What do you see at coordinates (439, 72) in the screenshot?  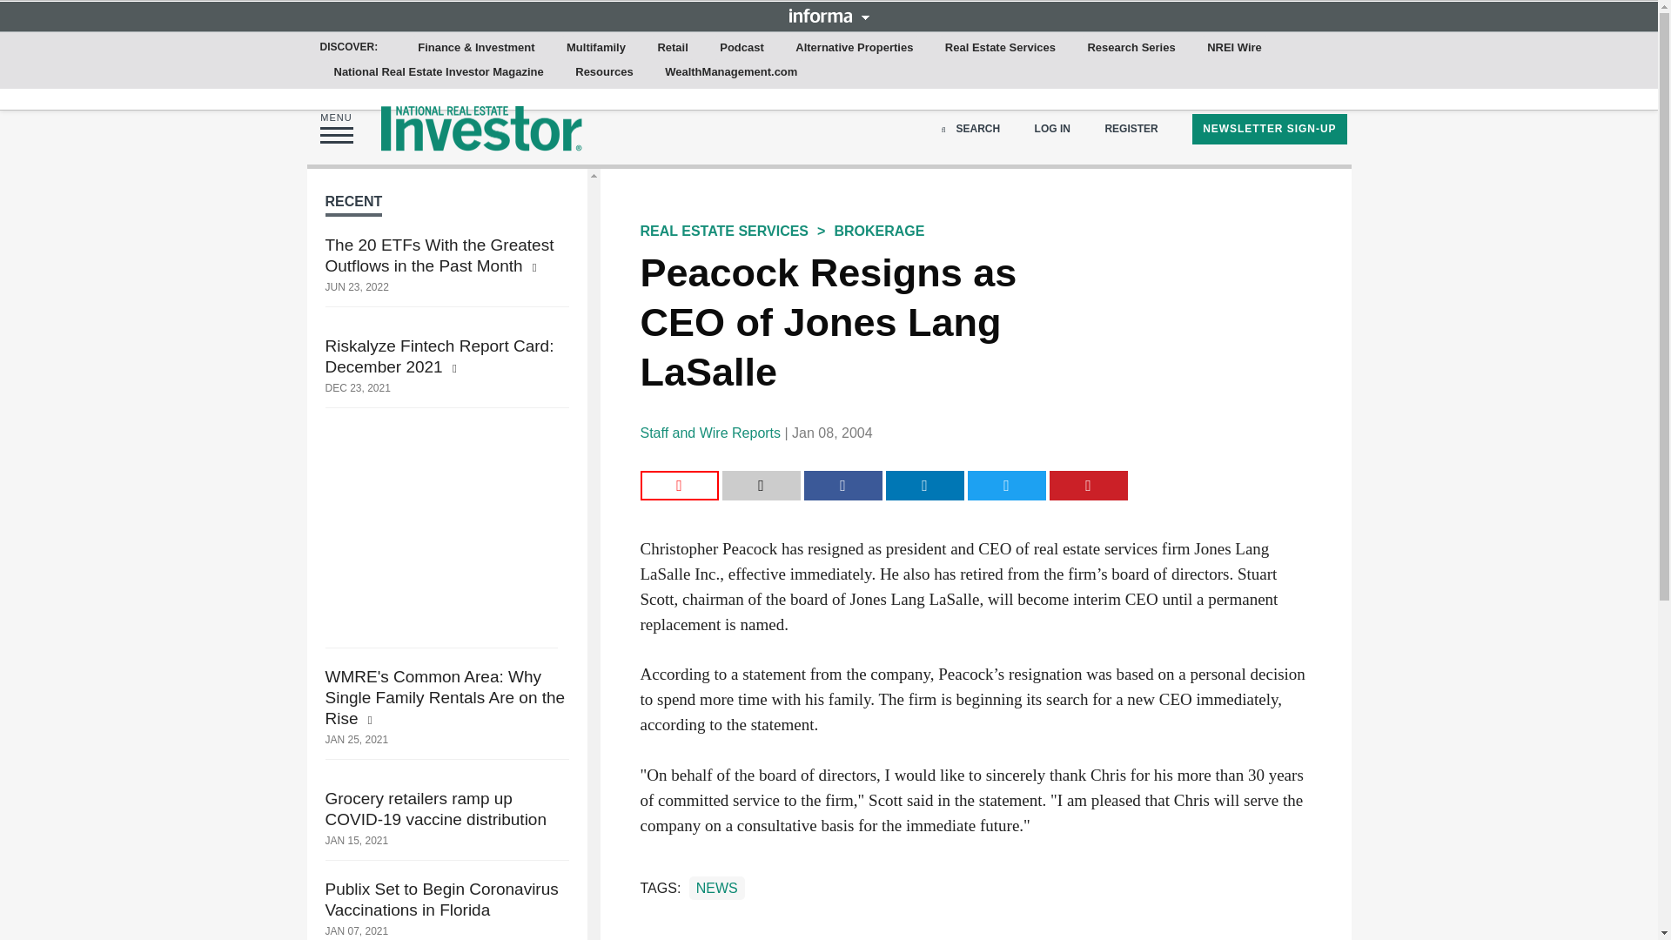 I see `National Real Estate Investor Magazine` at bounding box center [439, 72].